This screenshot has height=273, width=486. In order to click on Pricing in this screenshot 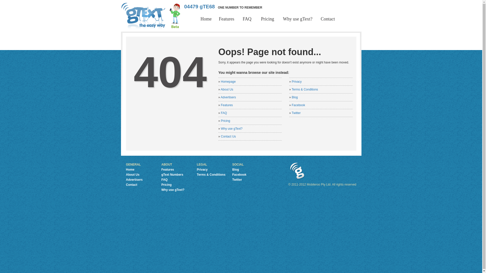, I will do `click(267, 19)`.